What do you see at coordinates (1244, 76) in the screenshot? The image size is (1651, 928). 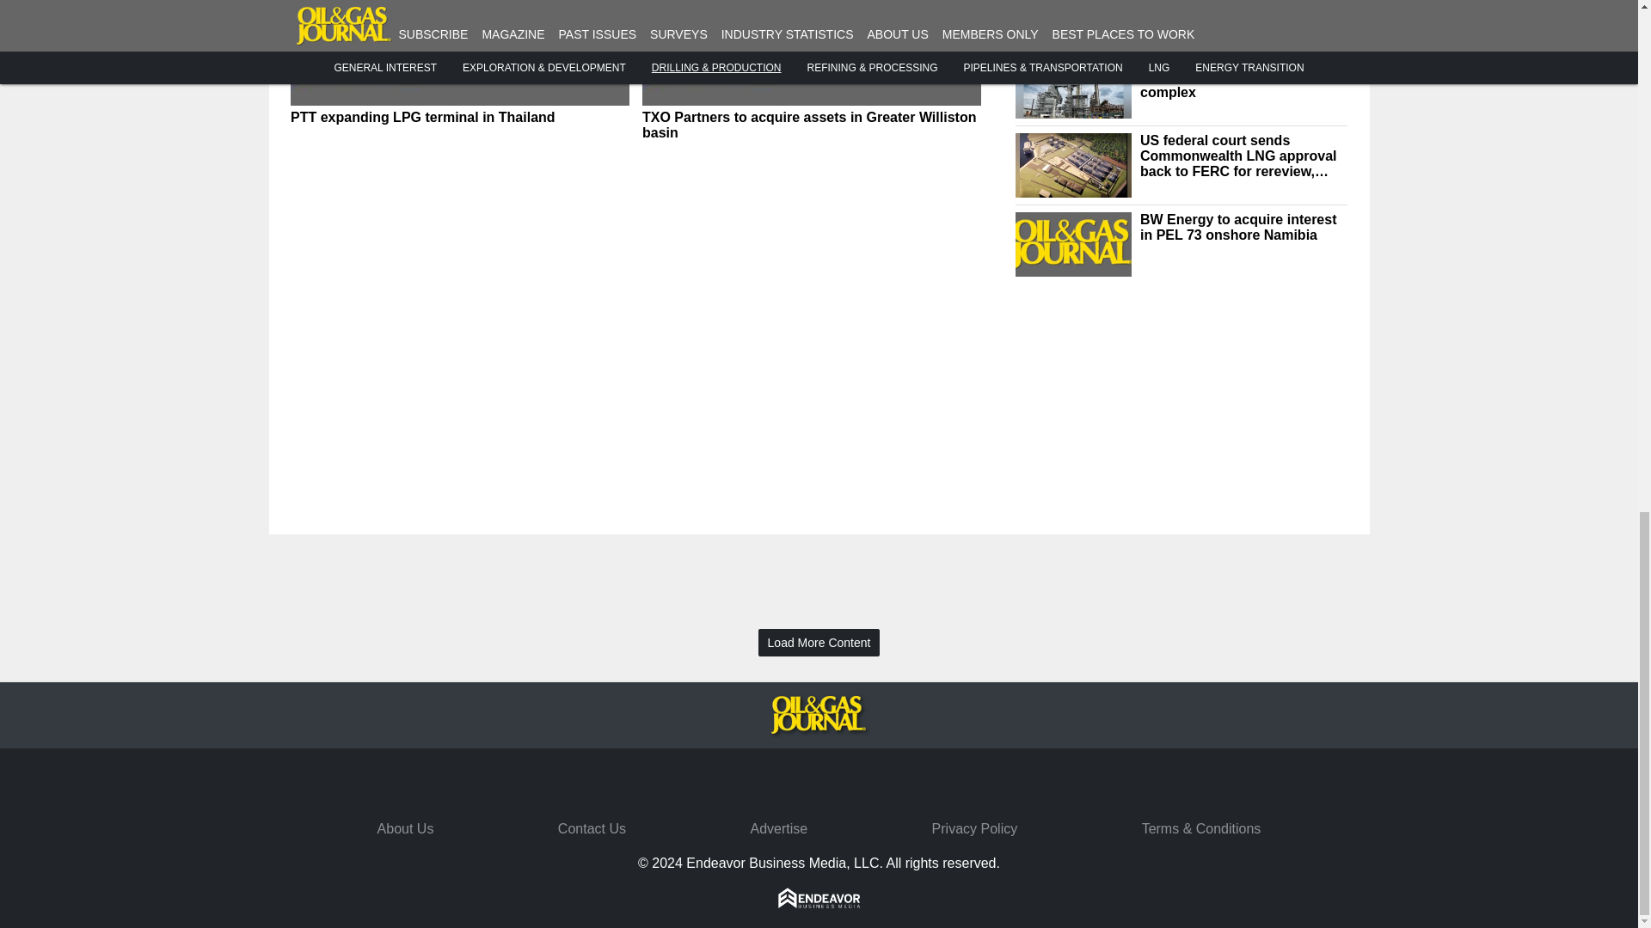 I see `Essar advances hydrogen power plant for UK refining complex` at bounding box center [1244, 76].